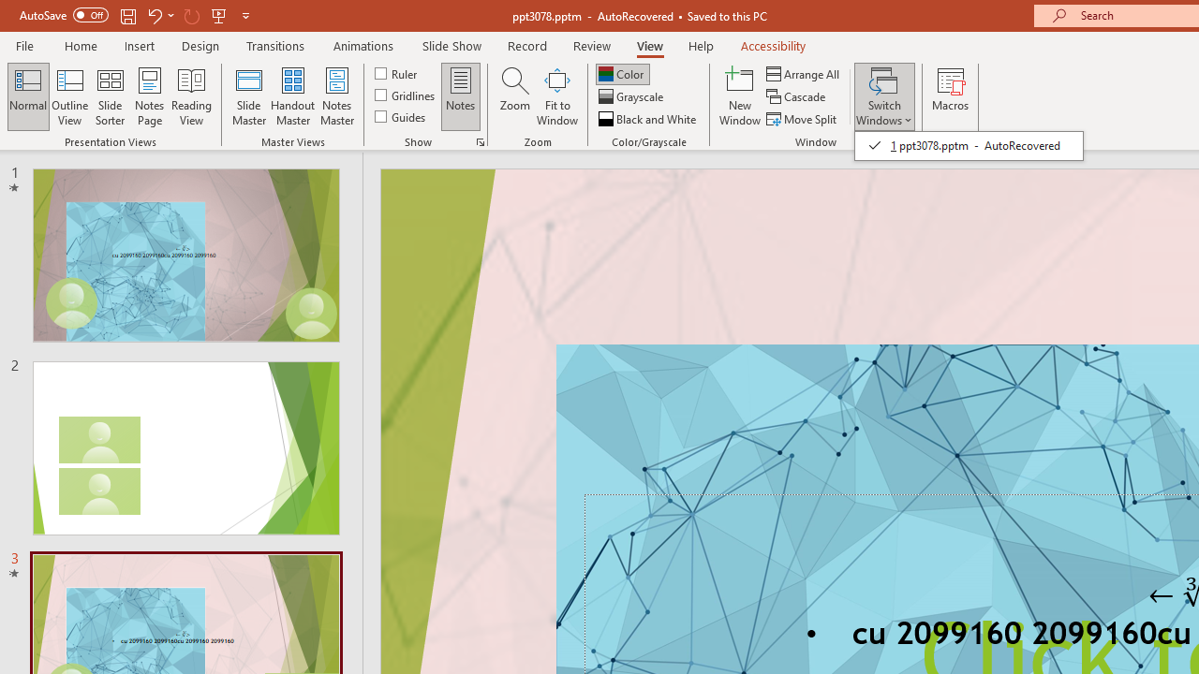  I want to click on Notes Page, so click(150, 95).